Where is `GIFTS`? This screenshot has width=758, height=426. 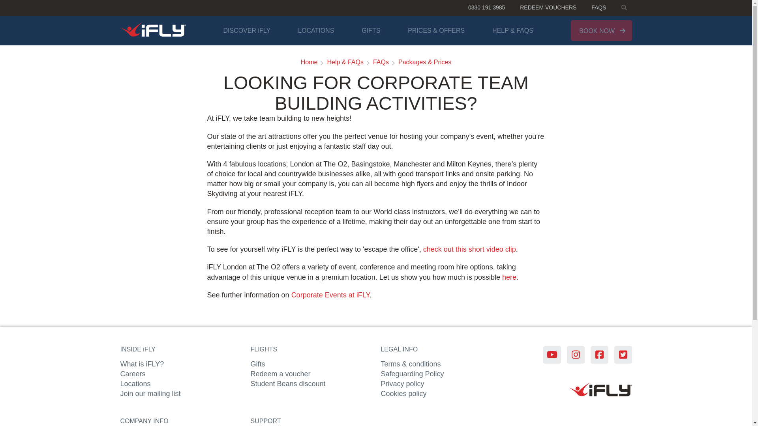
GIFTS is located at coordinates (371, 31).